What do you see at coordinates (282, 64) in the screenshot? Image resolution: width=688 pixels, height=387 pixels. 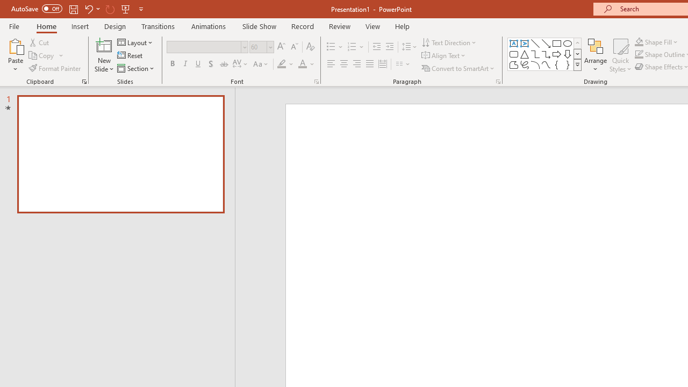 I see `Text Highlight Color Yellow` at bounding box center [282, 64].